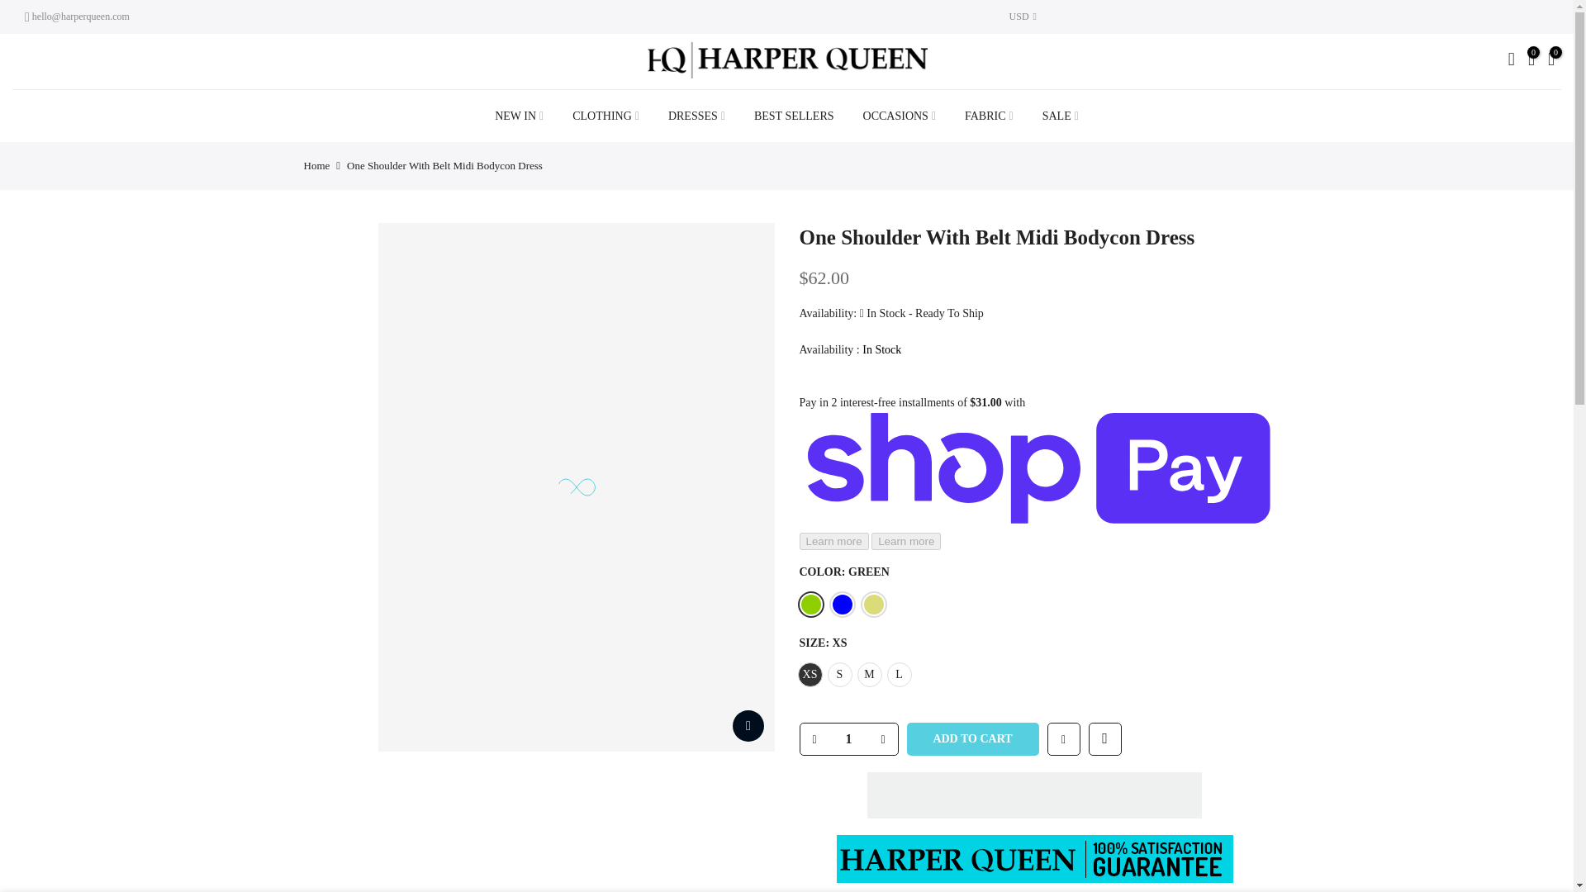 This screenshot has height=892, width=1586. I want to click on Home, so click(317, 165).